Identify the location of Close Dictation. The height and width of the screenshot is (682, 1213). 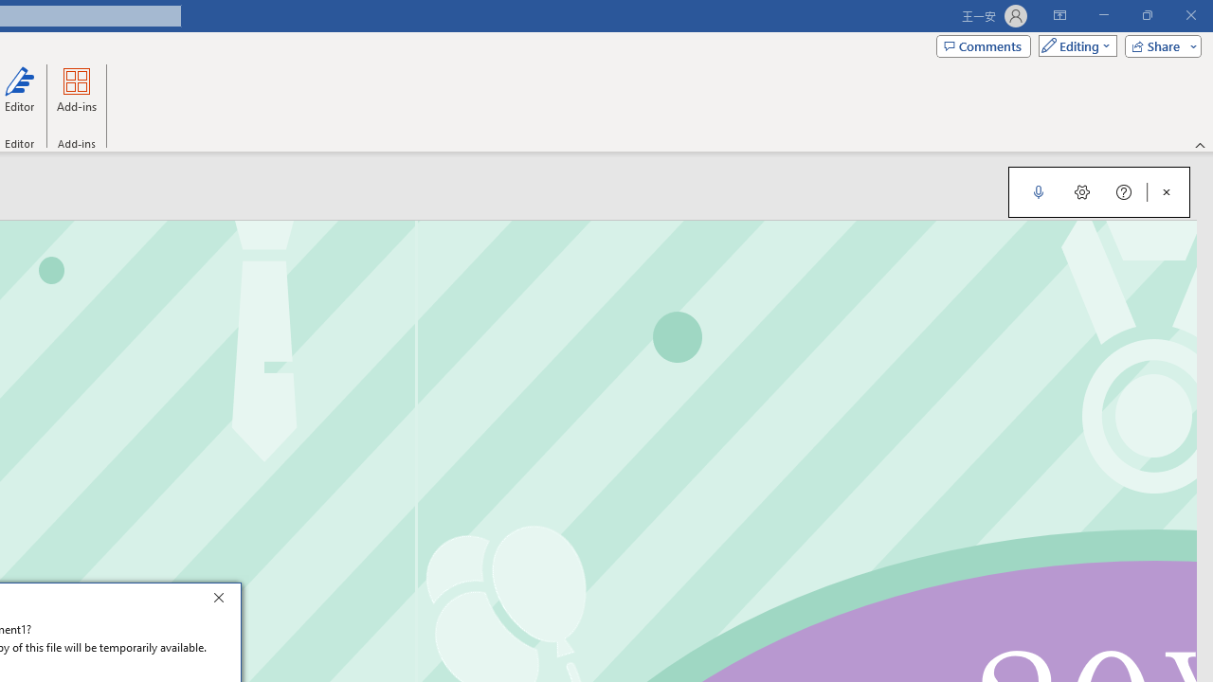
(1167, 191).